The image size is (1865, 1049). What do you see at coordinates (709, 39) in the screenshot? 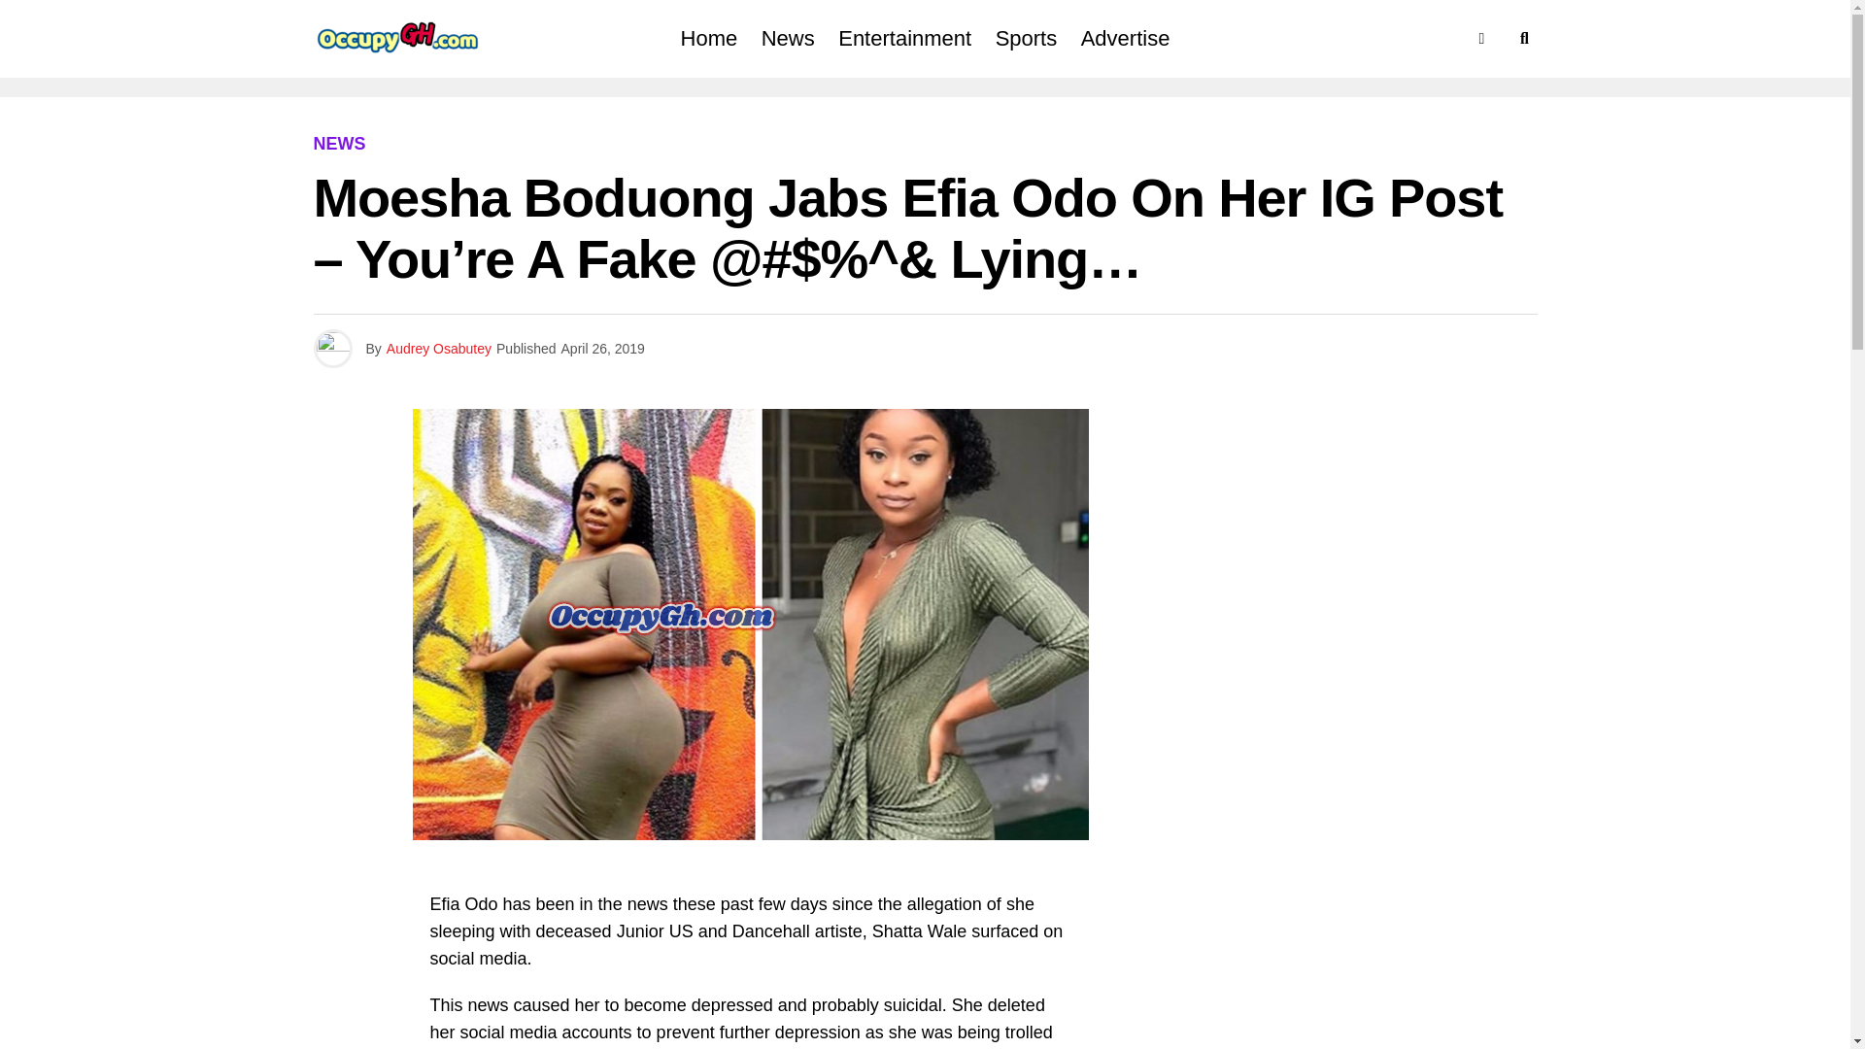
I see `Home` at bounding box center [709, 39].